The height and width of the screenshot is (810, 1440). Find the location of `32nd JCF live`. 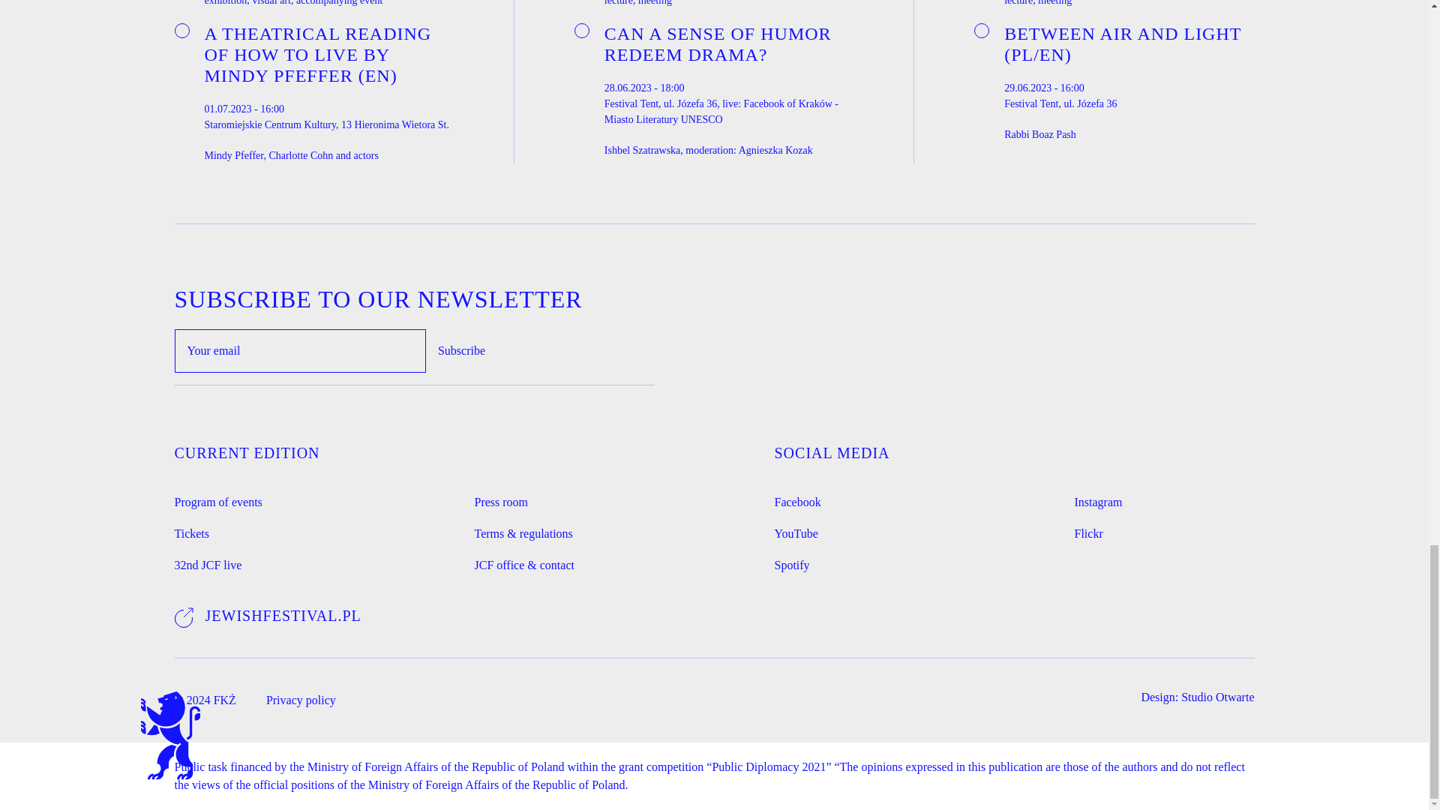

32nd JCF live is located at coordinates (208, 565).